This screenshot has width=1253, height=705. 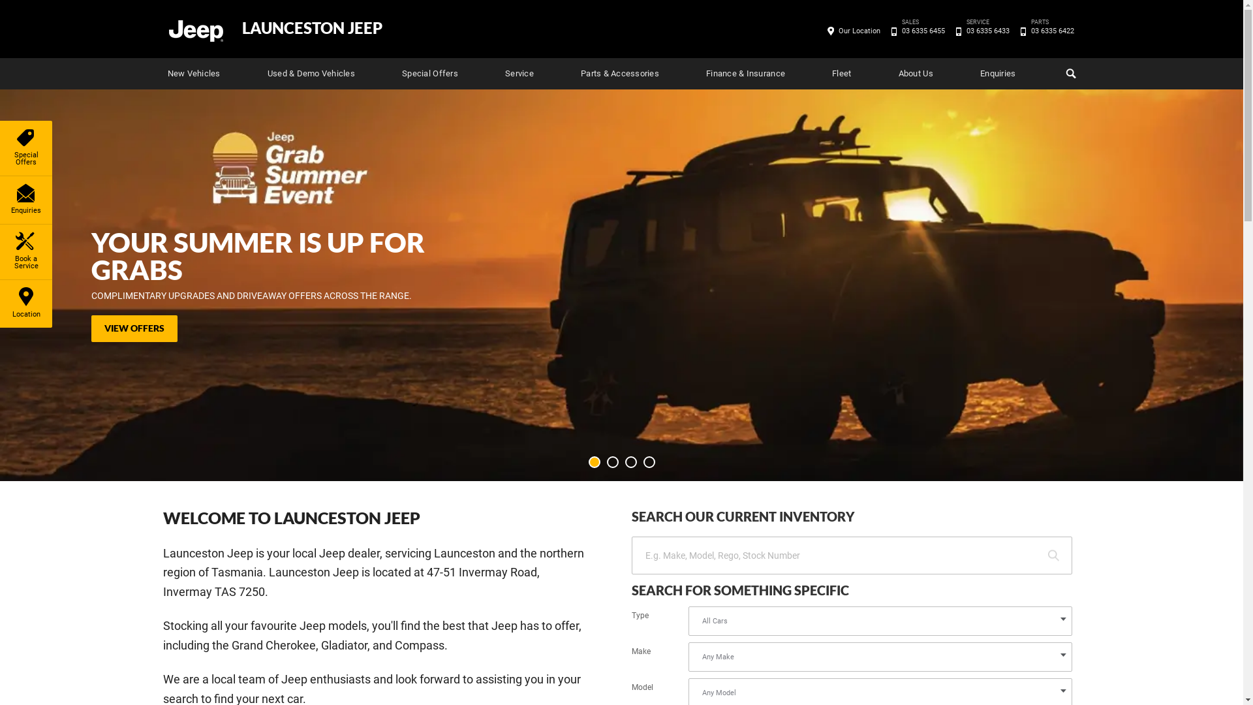 I want to click on Finance & Insurance, so click(x=745, y=74).